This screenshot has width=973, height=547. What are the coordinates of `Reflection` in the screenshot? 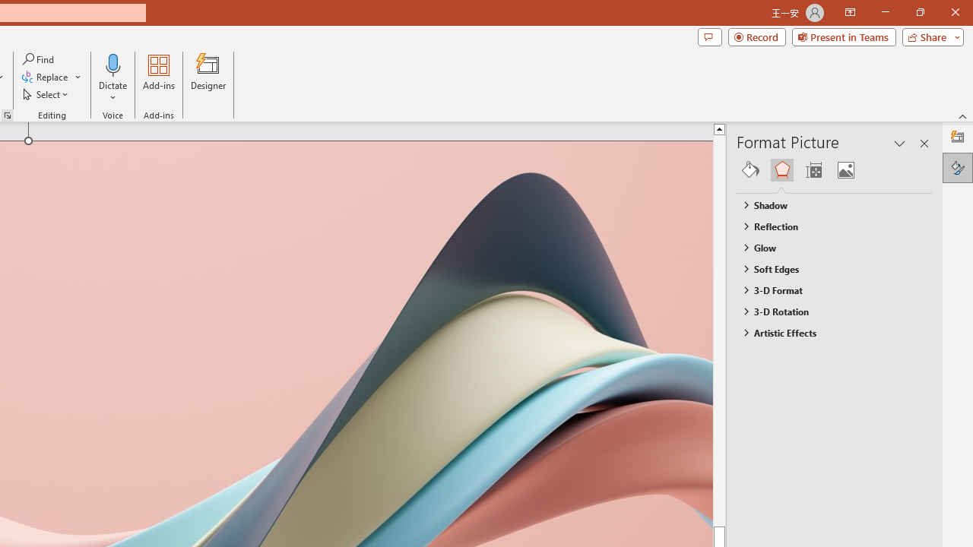 It's located at (827, 226).